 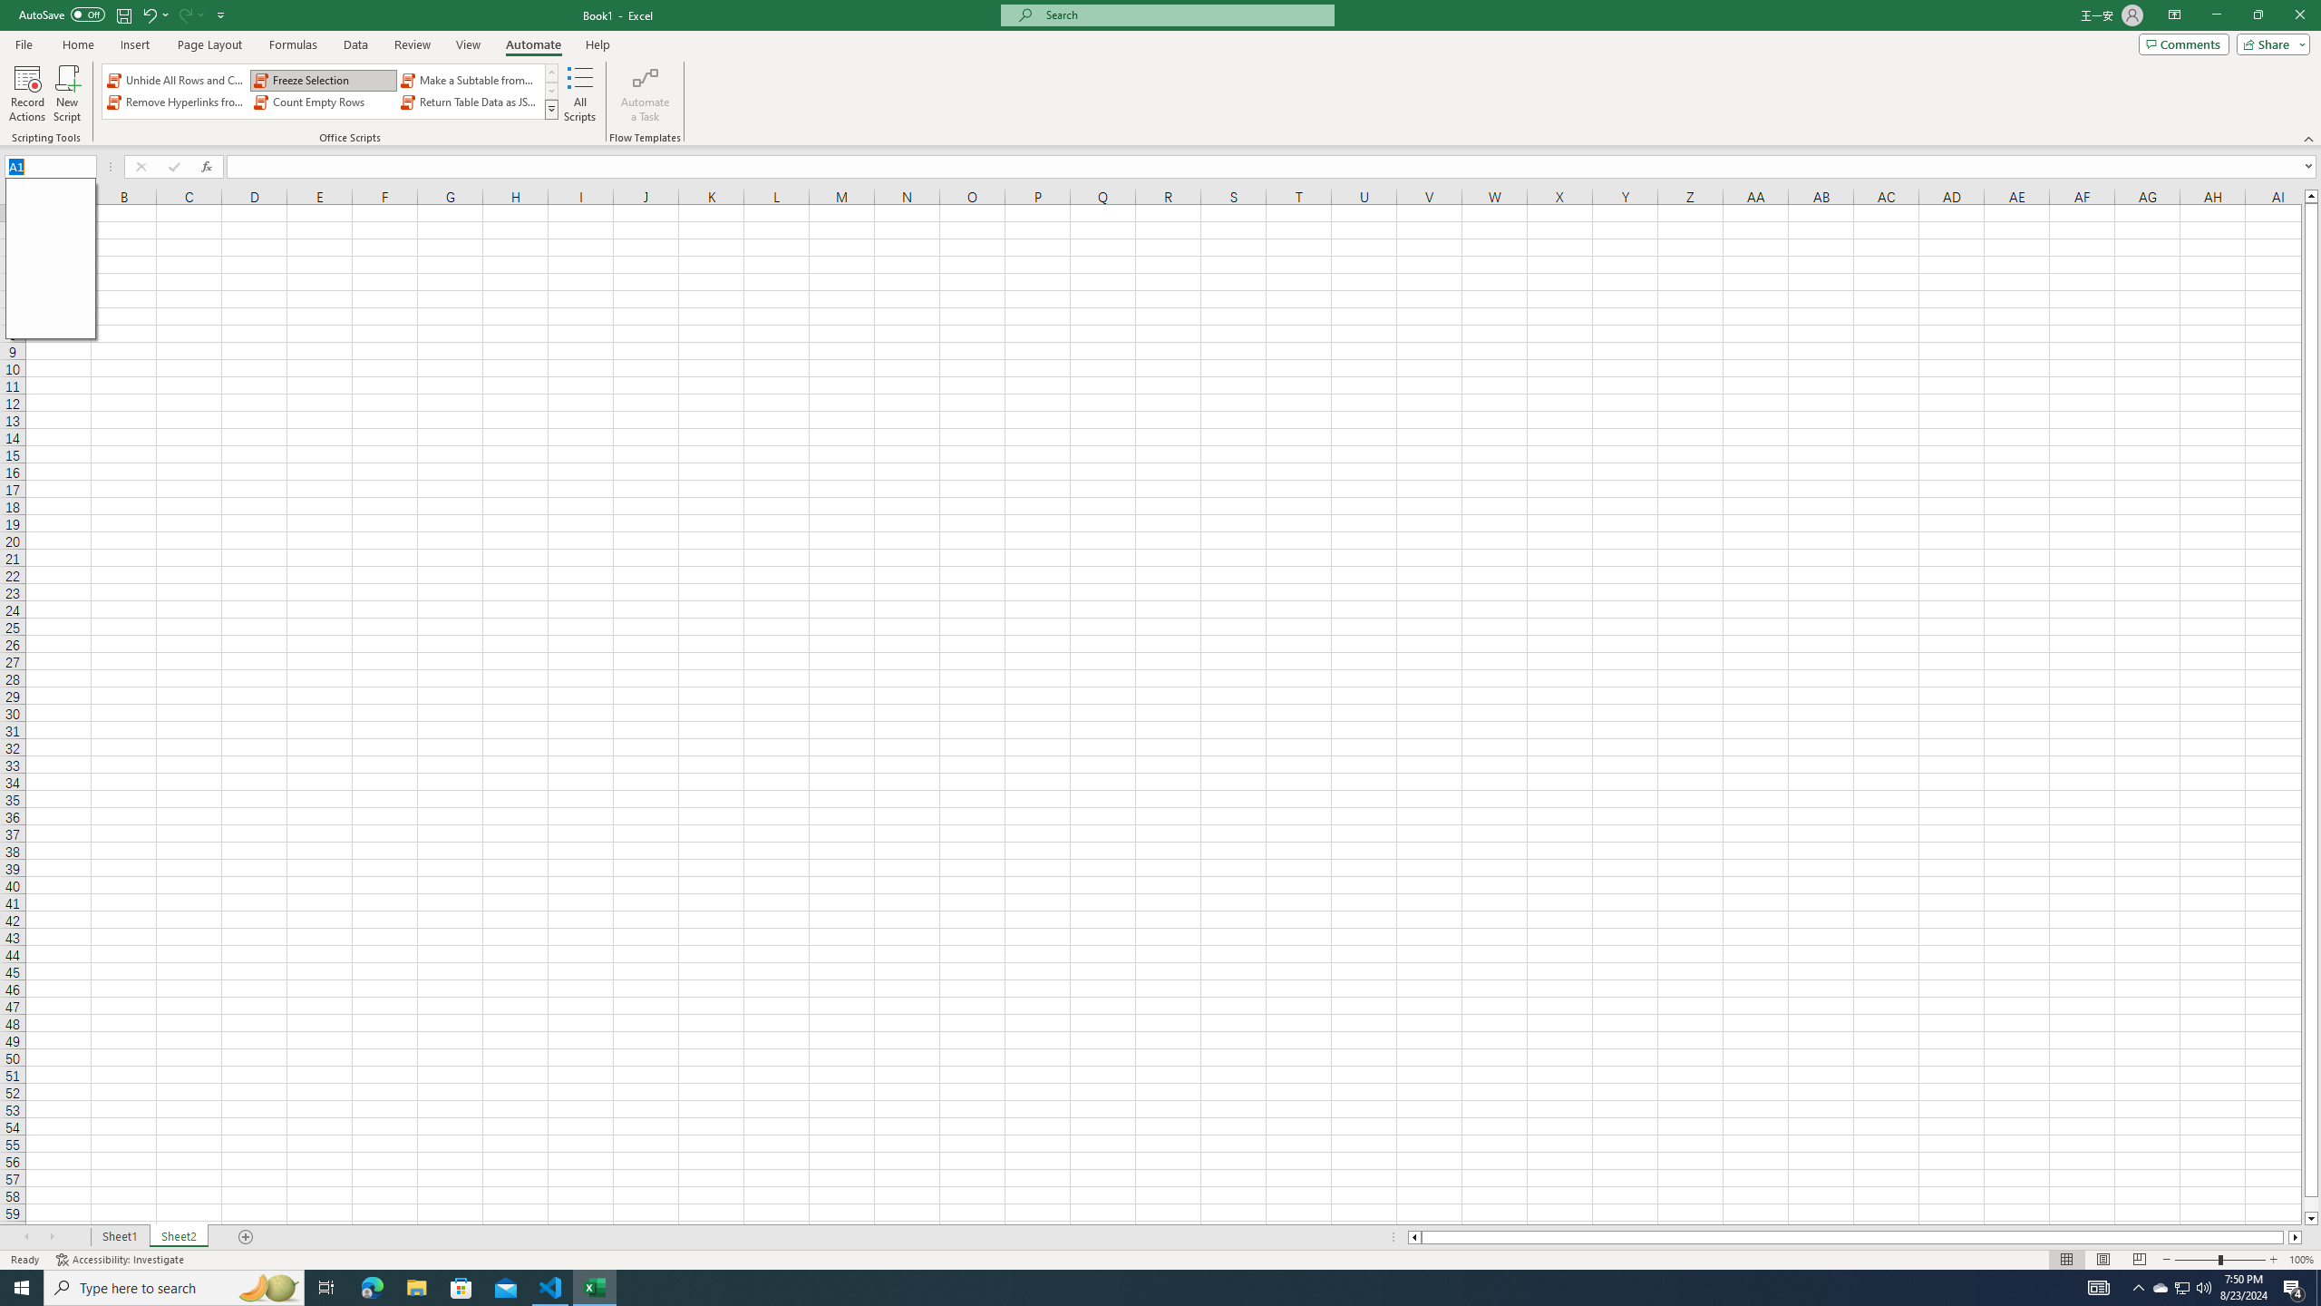 I want to click on Sheet2, so click(x=178, y=1237).